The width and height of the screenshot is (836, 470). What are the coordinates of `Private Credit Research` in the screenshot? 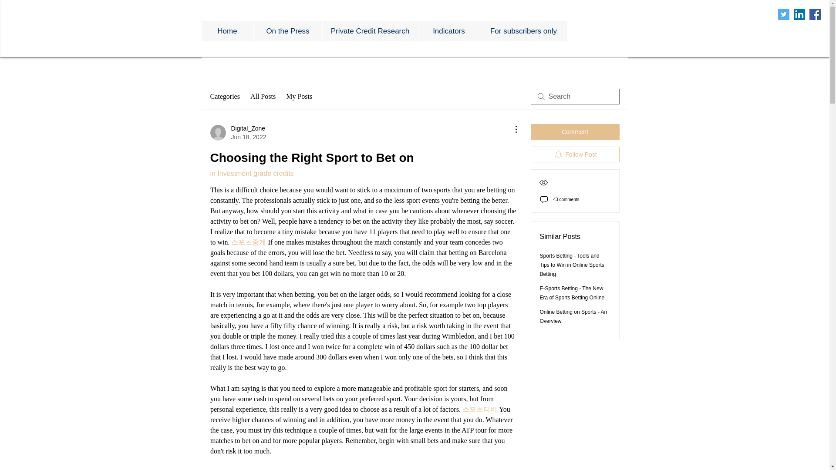 It's located at (370, 31).